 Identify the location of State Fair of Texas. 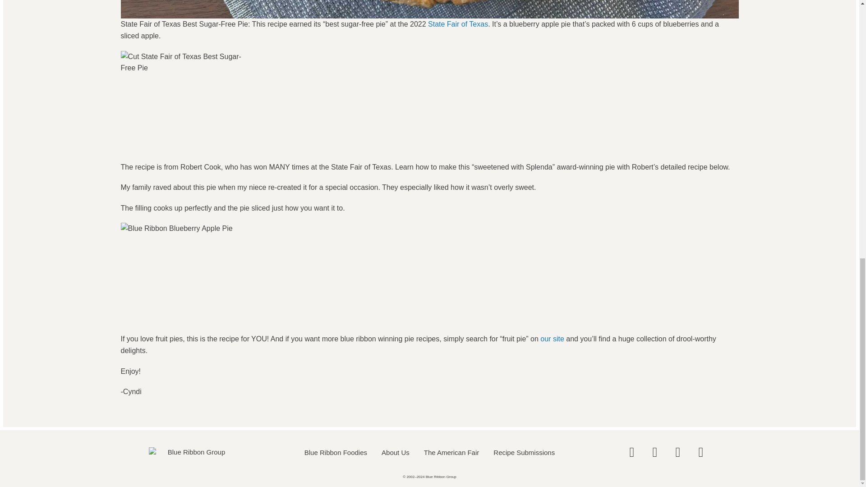
(458, 24).